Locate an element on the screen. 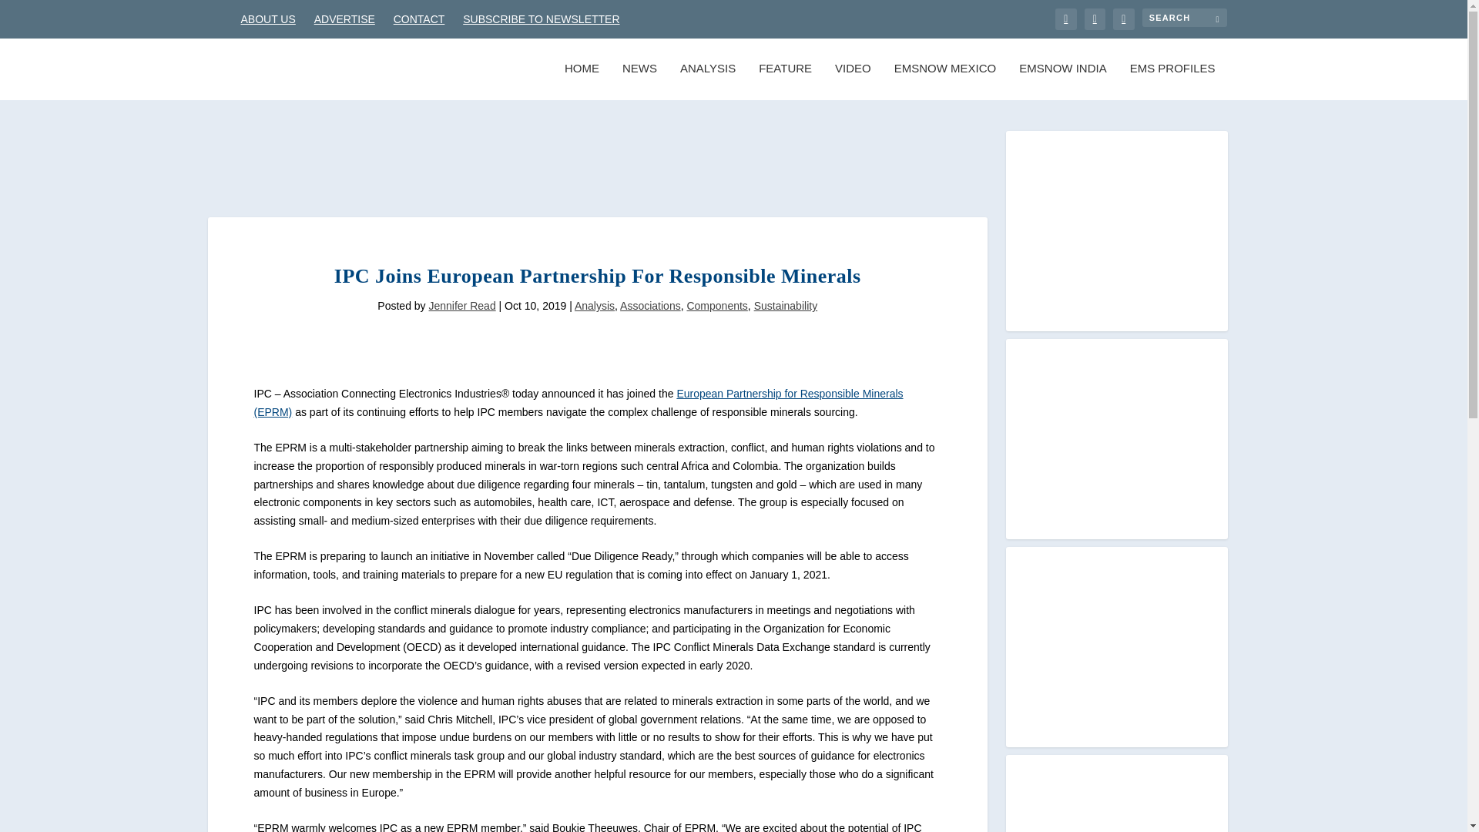 This screenshot has height=832, width=1479. HOME is located at coordinates (582, 81).